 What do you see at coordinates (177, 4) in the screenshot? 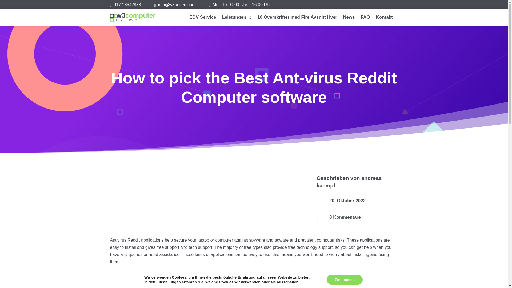
I see `w3united` at bounding box center [177, 4].